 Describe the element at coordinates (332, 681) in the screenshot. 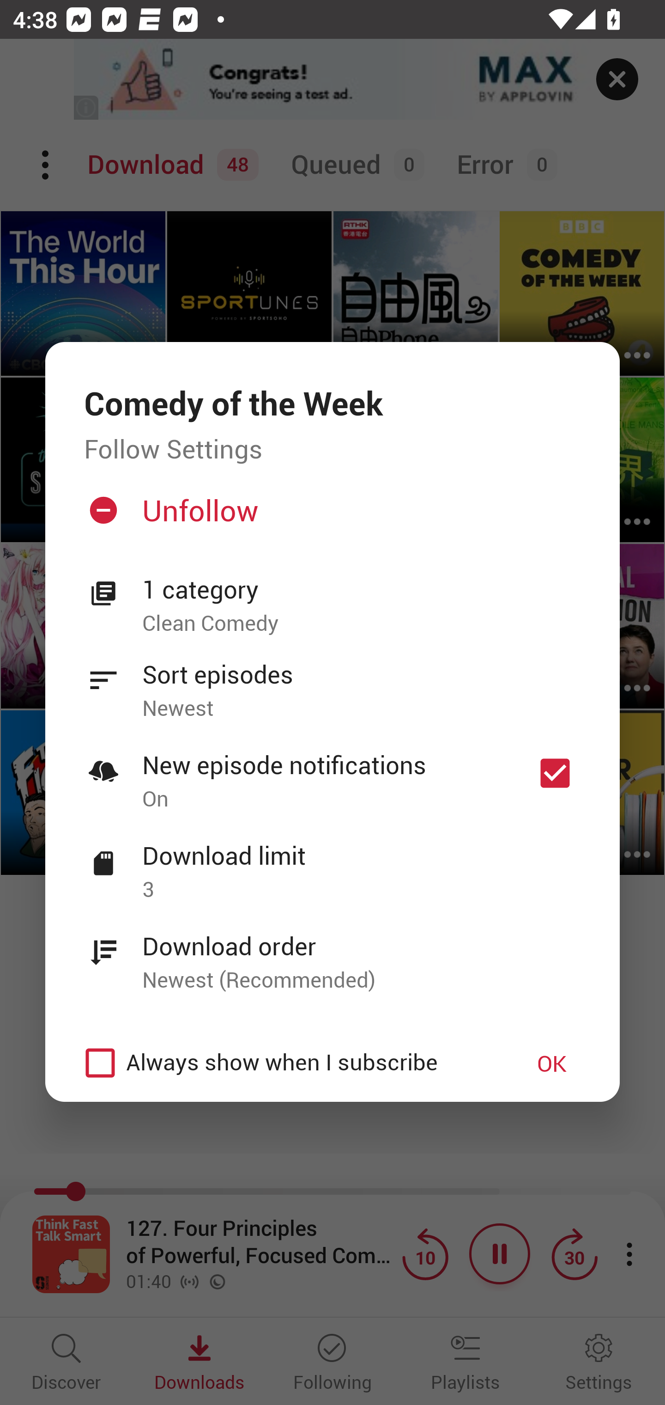

I see `Sort episodes Newest` at that location.